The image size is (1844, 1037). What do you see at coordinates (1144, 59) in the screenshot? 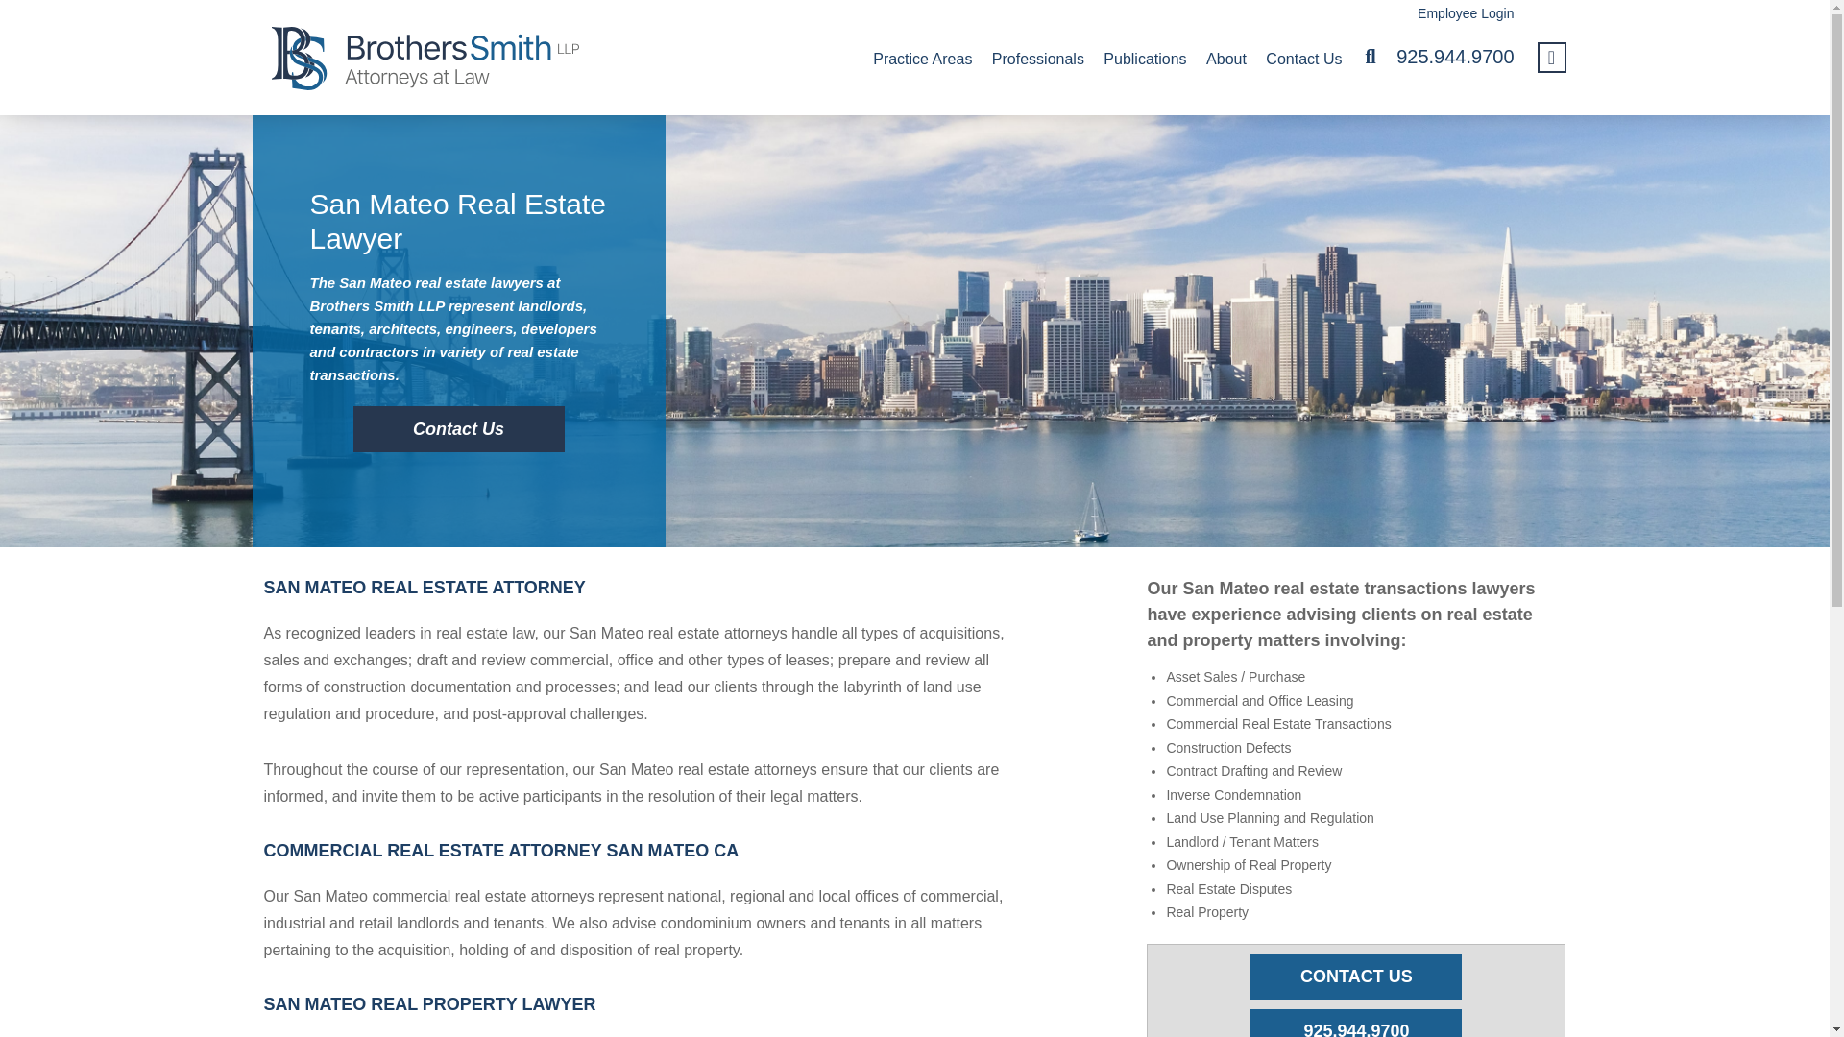
I see `Publications` at bounding box center [1144, 59].